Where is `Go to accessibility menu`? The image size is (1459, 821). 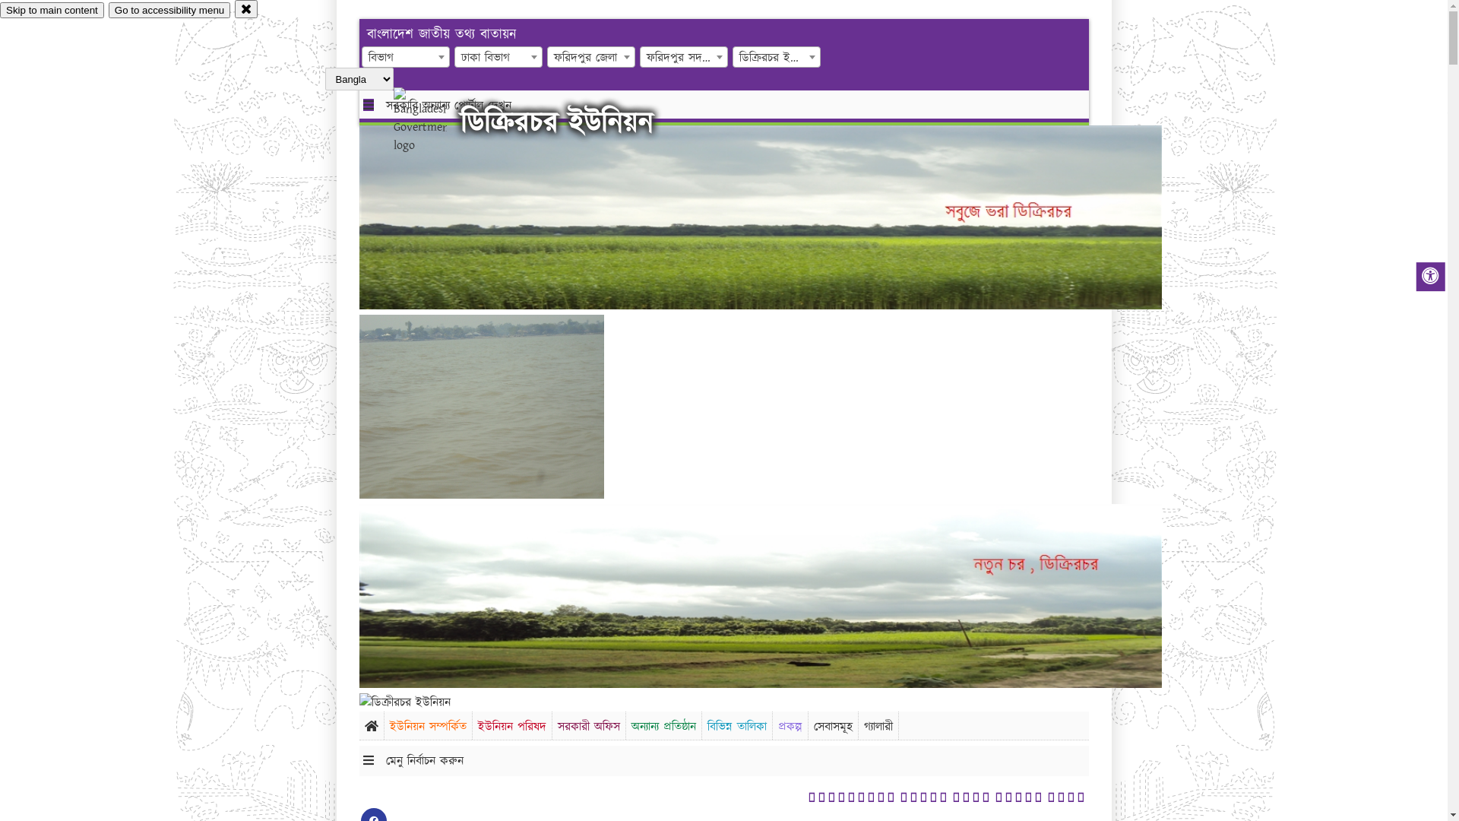
Go to accessibility menu is located at coordinates (169, 11).